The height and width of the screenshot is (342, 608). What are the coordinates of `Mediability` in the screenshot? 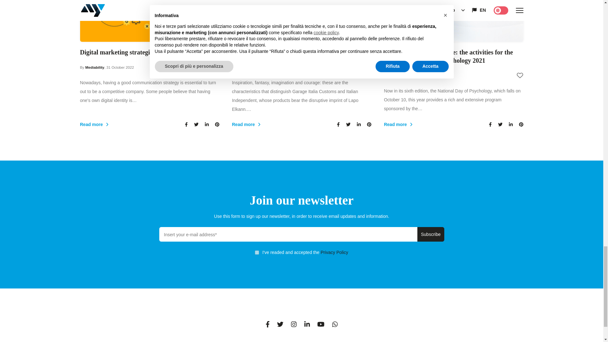 It's located at (94, 67).